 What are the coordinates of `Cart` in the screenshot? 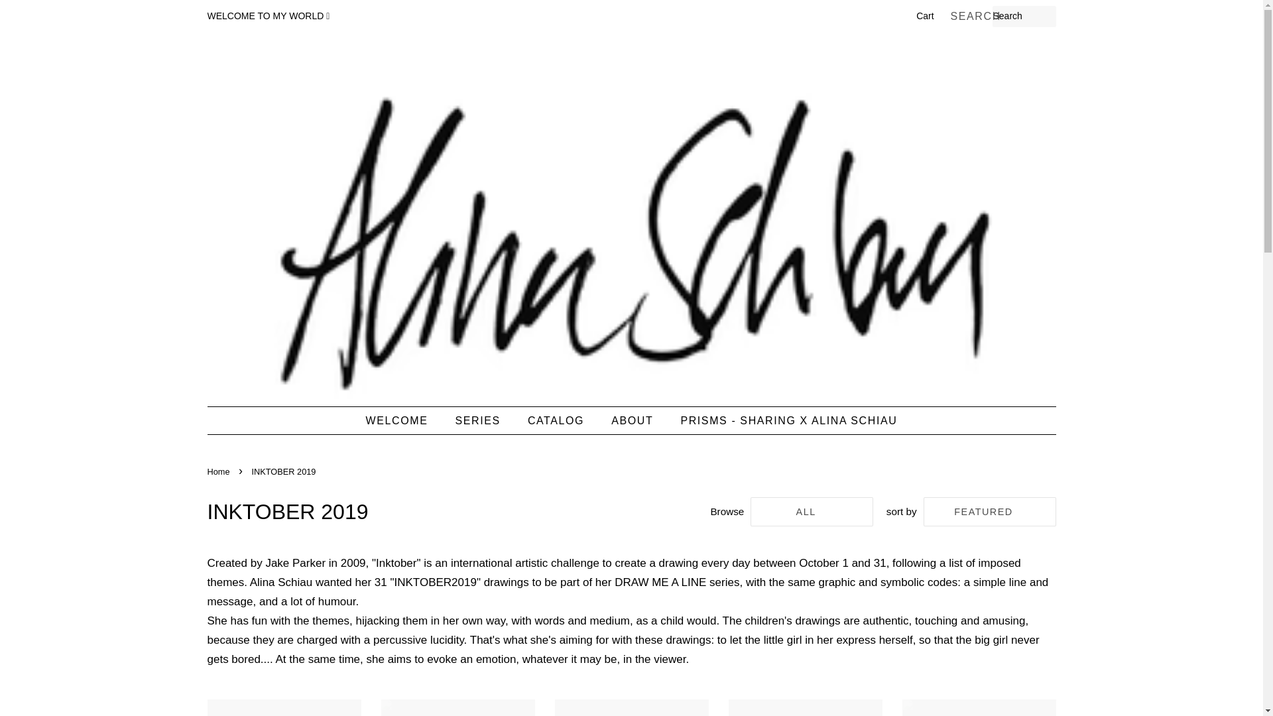 It's located at (924, 16).